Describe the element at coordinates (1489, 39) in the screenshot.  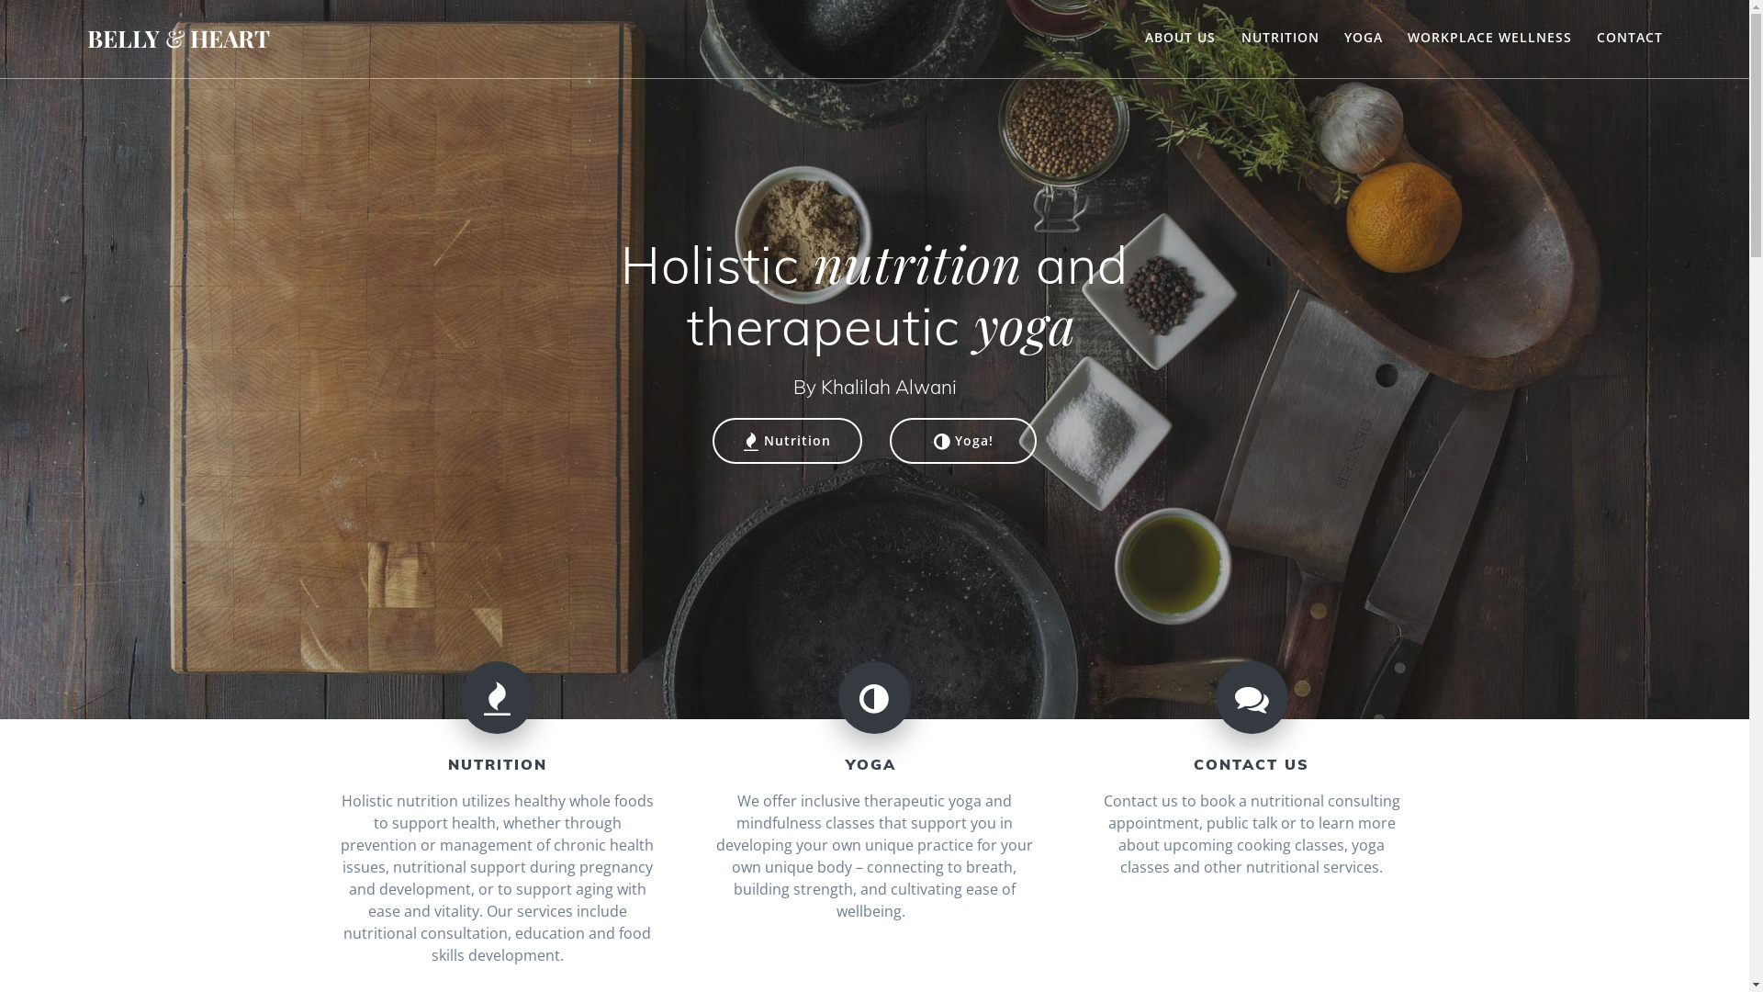
I see `WORKPLACE WELLNESS` at that location.